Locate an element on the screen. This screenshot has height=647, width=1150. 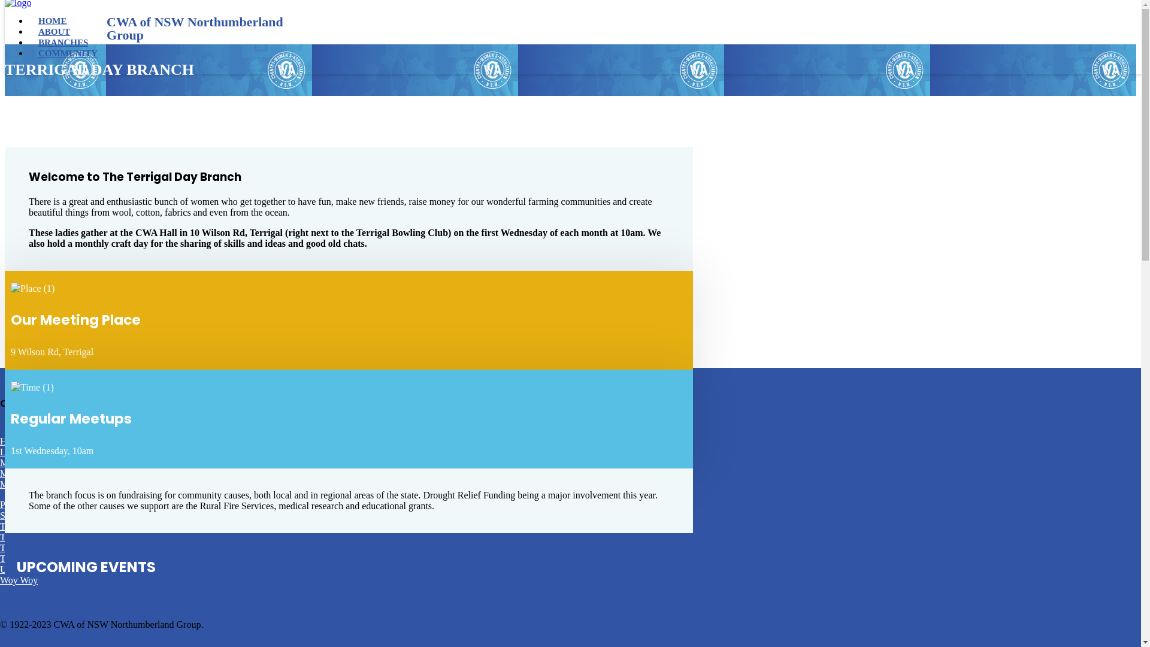
ABOUT is located at coordinates (54, 32).